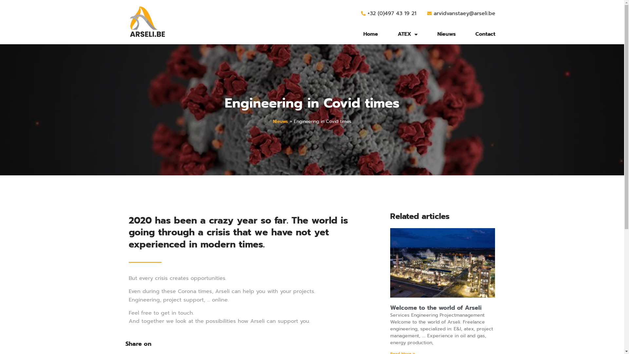  Describe the element at coordinates (280, 121) in the screenshot. I see `Nieuws` at that location.